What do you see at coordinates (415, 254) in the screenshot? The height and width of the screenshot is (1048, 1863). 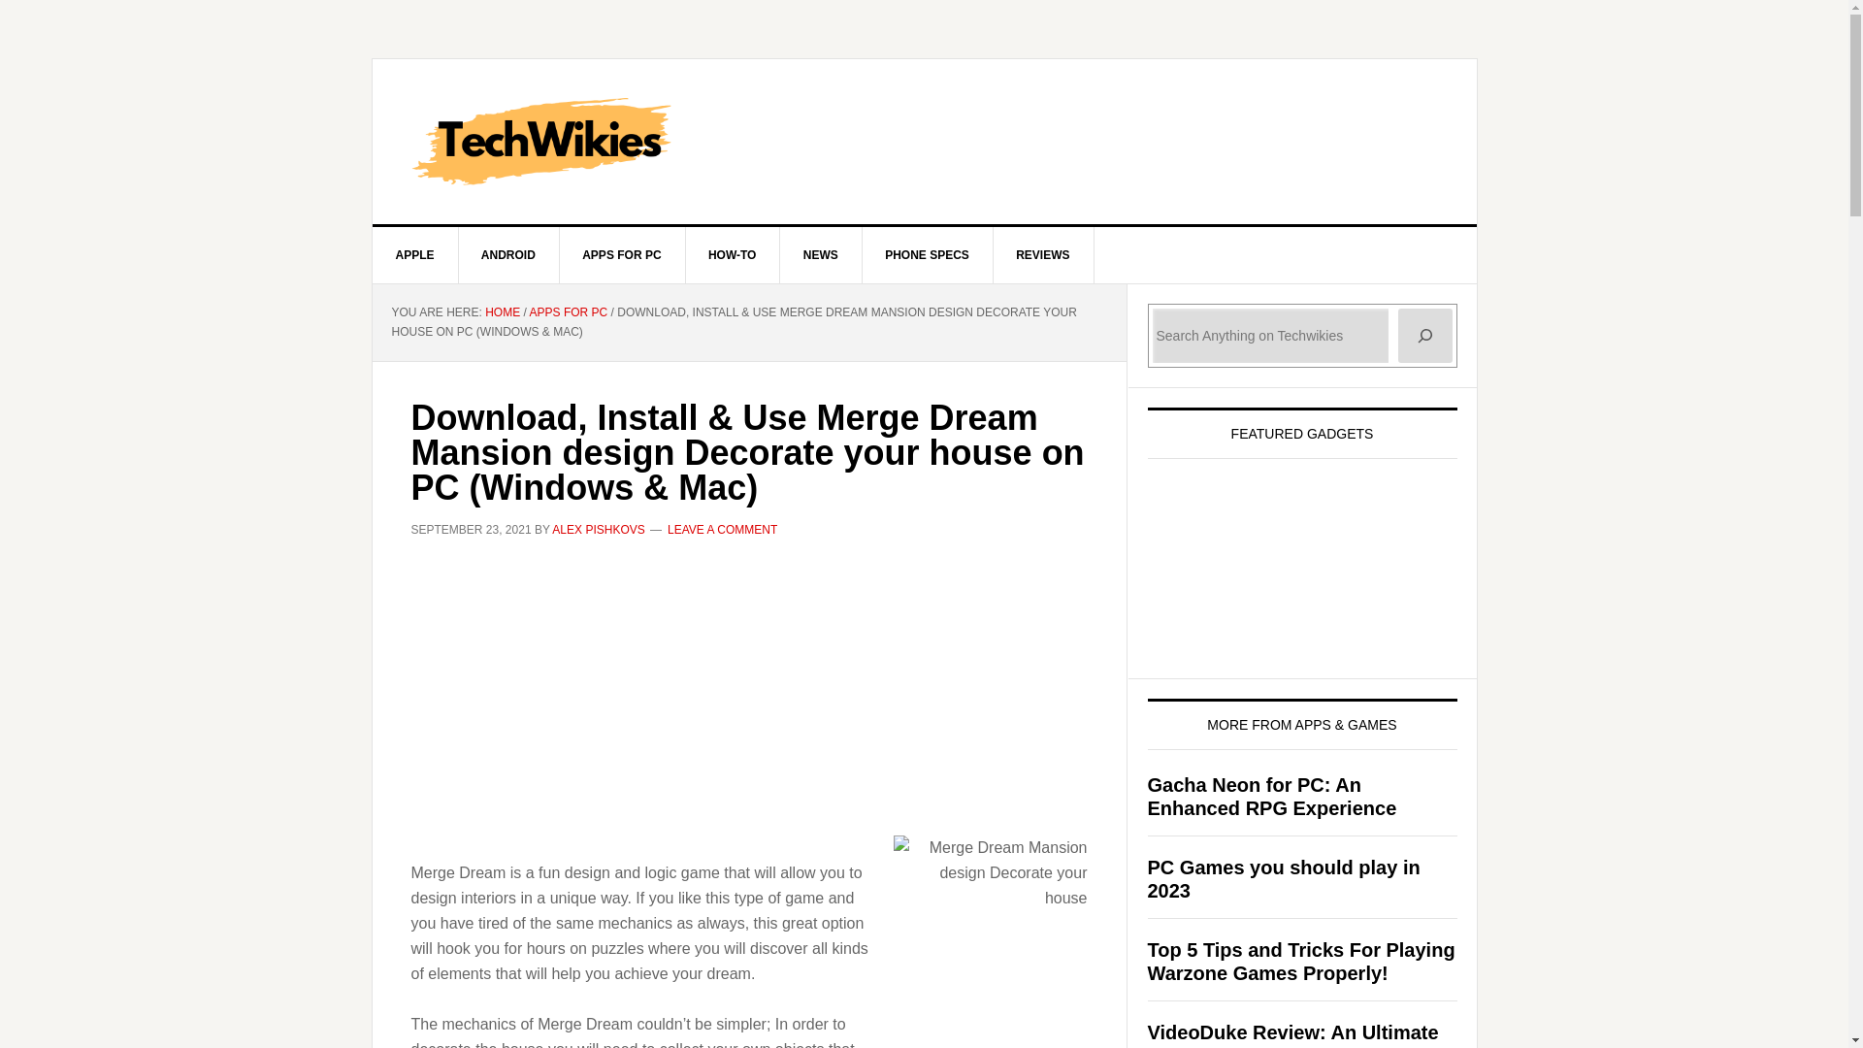 I see `APPLE` at bounding box center [415, 254].